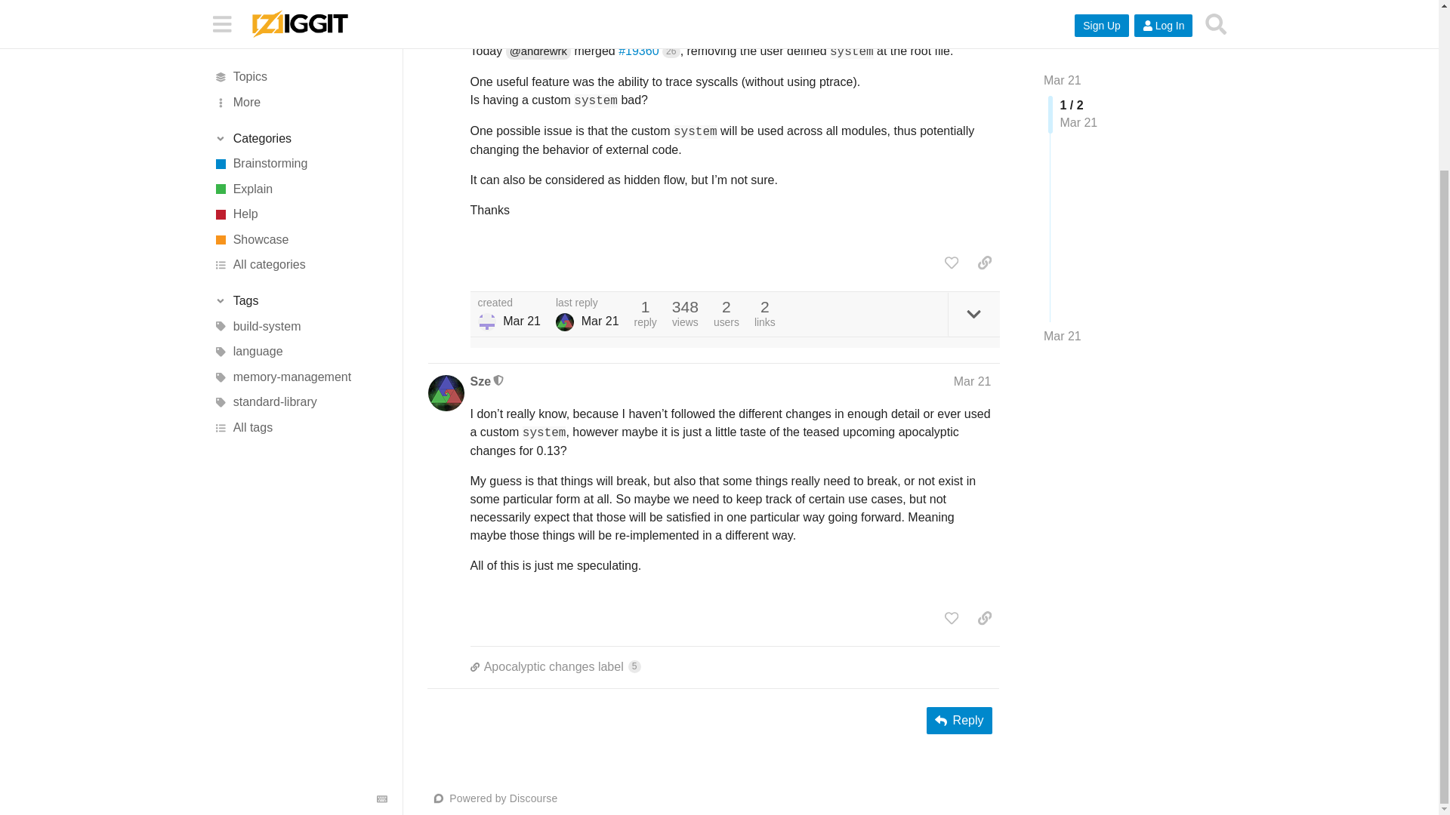 The width and height of the screenshot is (1450, 815). Describe the element at coordinates (300, 172) in the screenshot. I see `memory-management` at that location.